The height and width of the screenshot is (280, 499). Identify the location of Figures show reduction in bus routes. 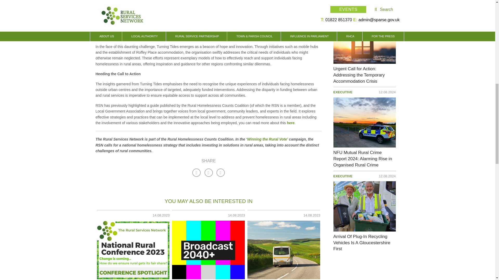
(284, 250).